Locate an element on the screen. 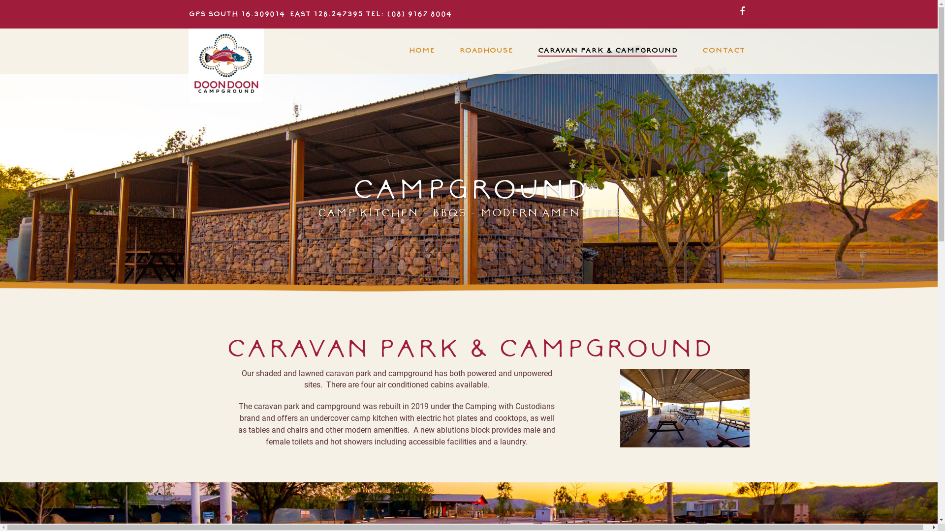  HOME is located at coordinates (421, 51).